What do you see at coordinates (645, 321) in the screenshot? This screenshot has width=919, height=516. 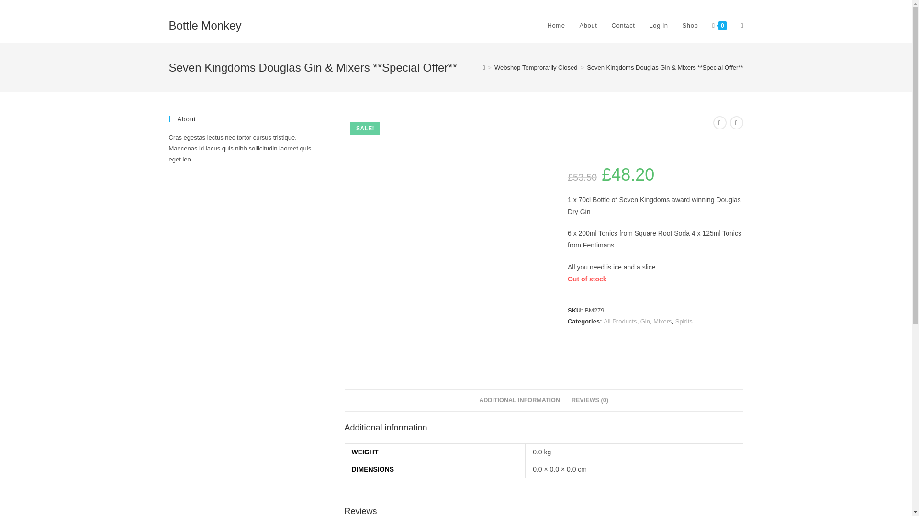 I see `Gin` at bounding box center [645, 321].